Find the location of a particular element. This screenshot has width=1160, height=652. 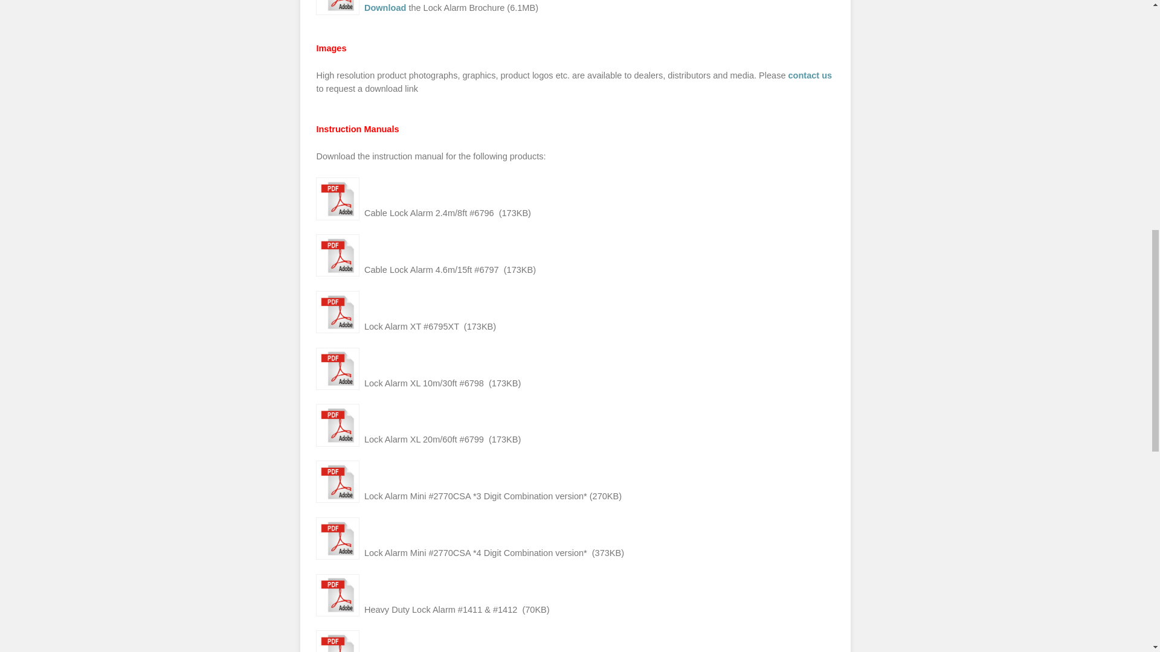

contact us is located at coordinates (811, 75).